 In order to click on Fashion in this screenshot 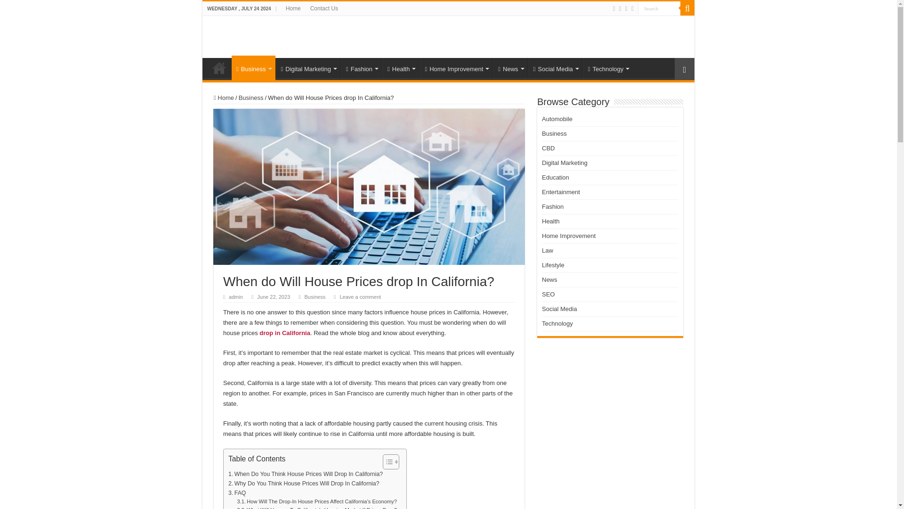, I will do `click(361, 68)`.